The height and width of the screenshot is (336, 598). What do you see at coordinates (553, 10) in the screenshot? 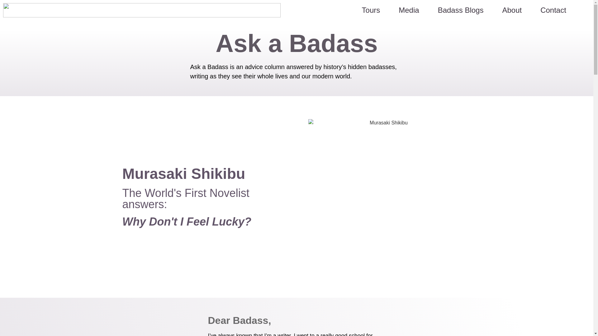
I see `Contact` at bounding box center [553, 10].